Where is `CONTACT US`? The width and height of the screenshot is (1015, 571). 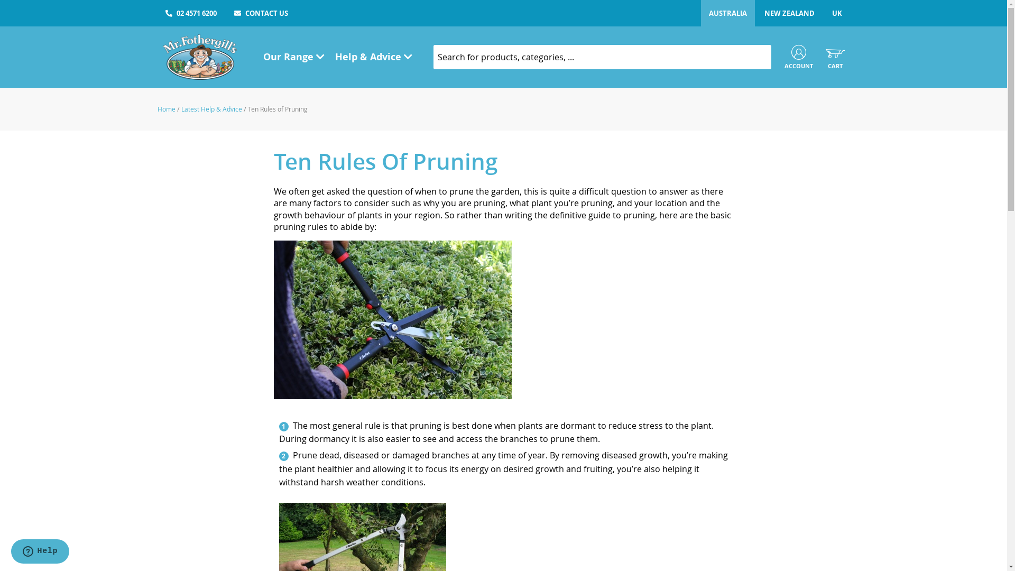 CONTACT US is located at coordinates (261, 13).